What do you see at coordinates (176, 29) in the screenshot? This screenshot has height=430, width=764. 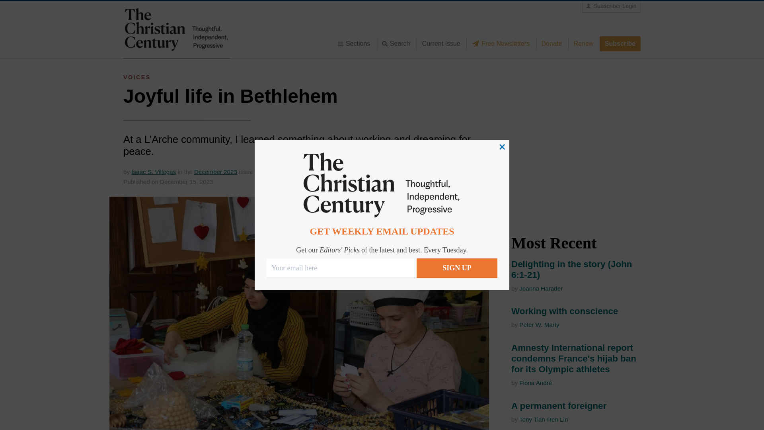 I see `Back to homepage` at bounding box center [176, 29].